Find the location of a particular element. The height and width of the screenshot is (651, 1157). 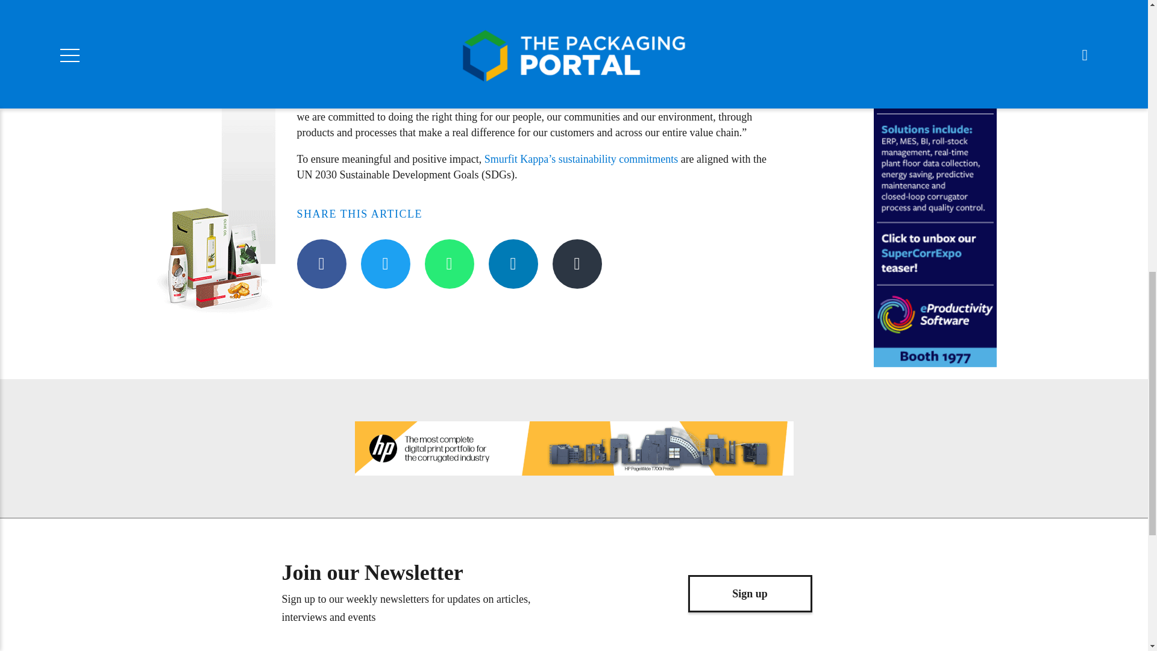

Share on Facebook is located at coordinates (321, 264).